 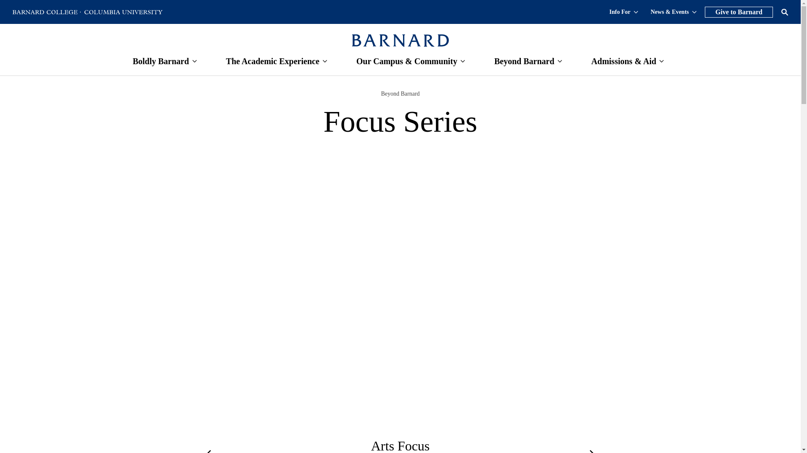 What do you see at coordinates (161, 61) in the screenshot?
I see `About Barnard` at bounding box center [161, 61].